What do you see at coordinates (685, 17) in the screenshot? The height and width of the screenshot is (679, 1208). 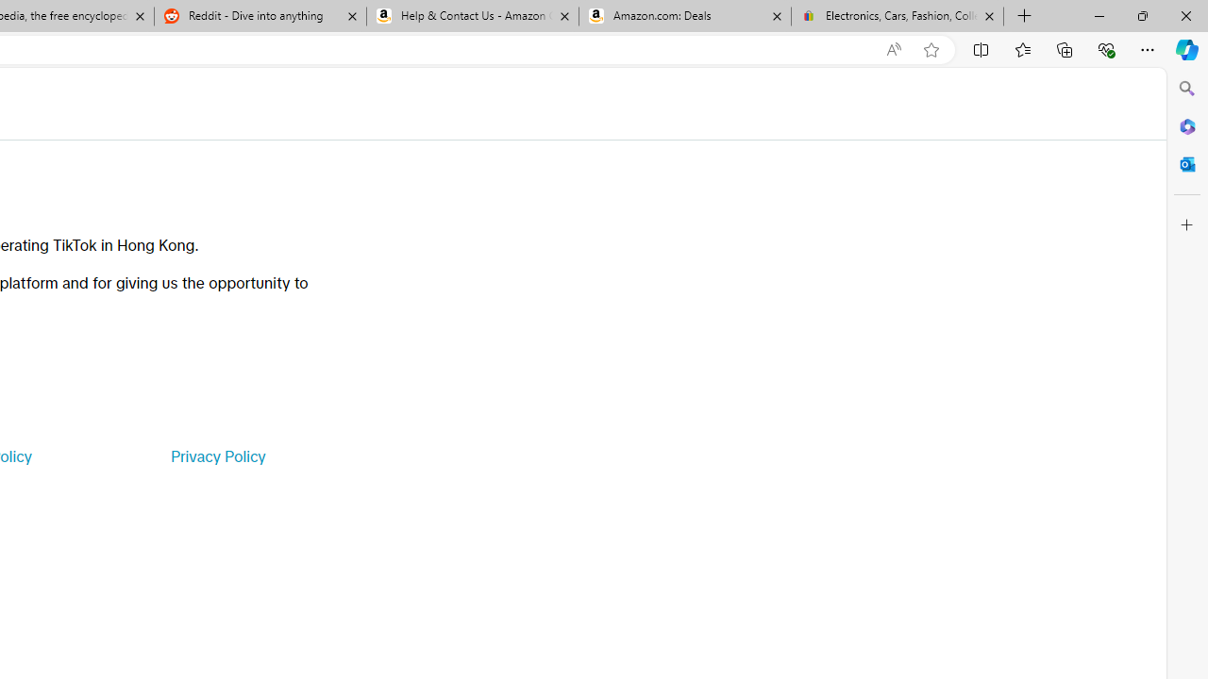 I see `Amazon.com: Deals` at bounding box center [685, 17].